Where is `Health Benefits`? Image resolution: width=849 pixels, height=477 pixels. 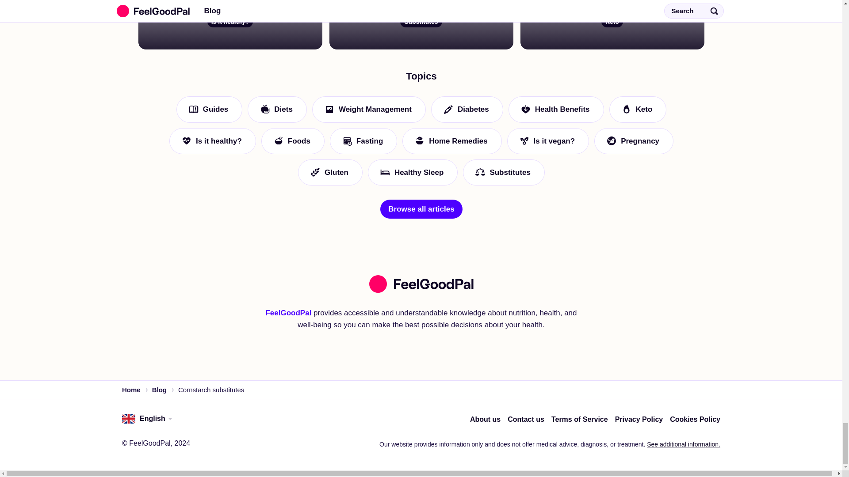 Health Benefits is located at coordinates (555, 294).